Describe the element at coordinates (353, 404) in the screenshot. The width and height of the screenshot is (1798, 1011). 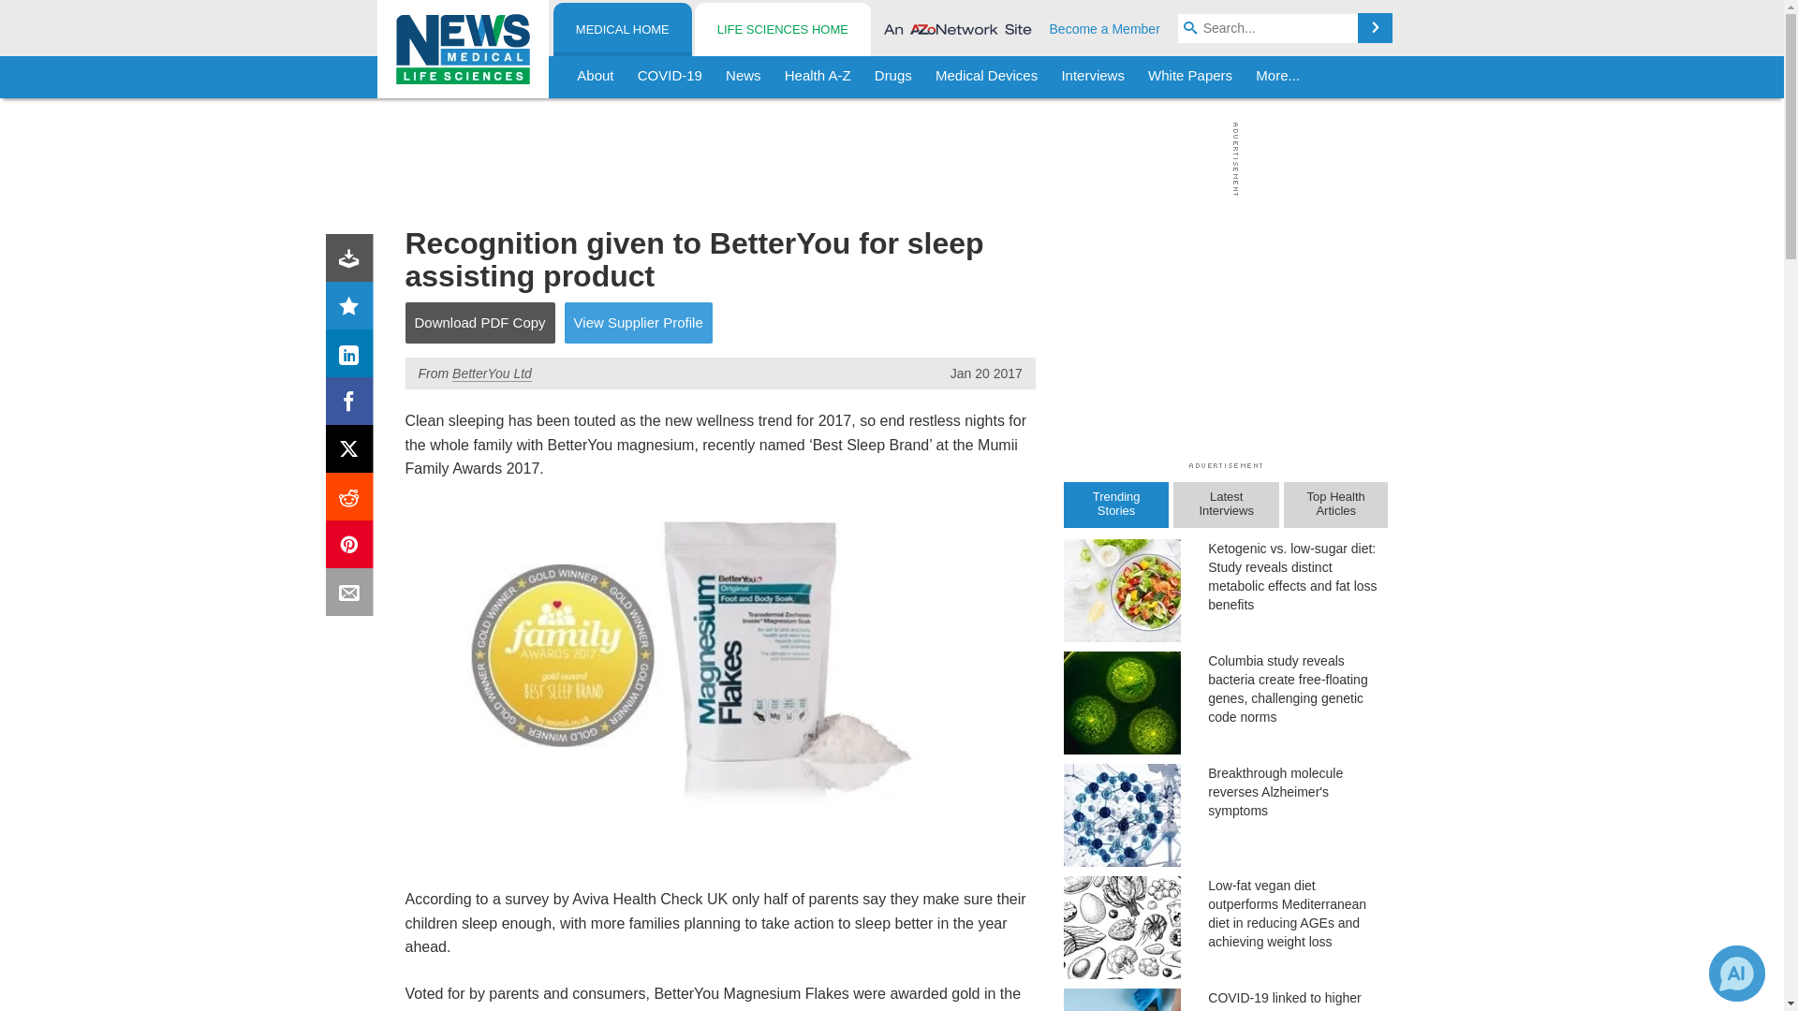
I see `Facebook` at that location.